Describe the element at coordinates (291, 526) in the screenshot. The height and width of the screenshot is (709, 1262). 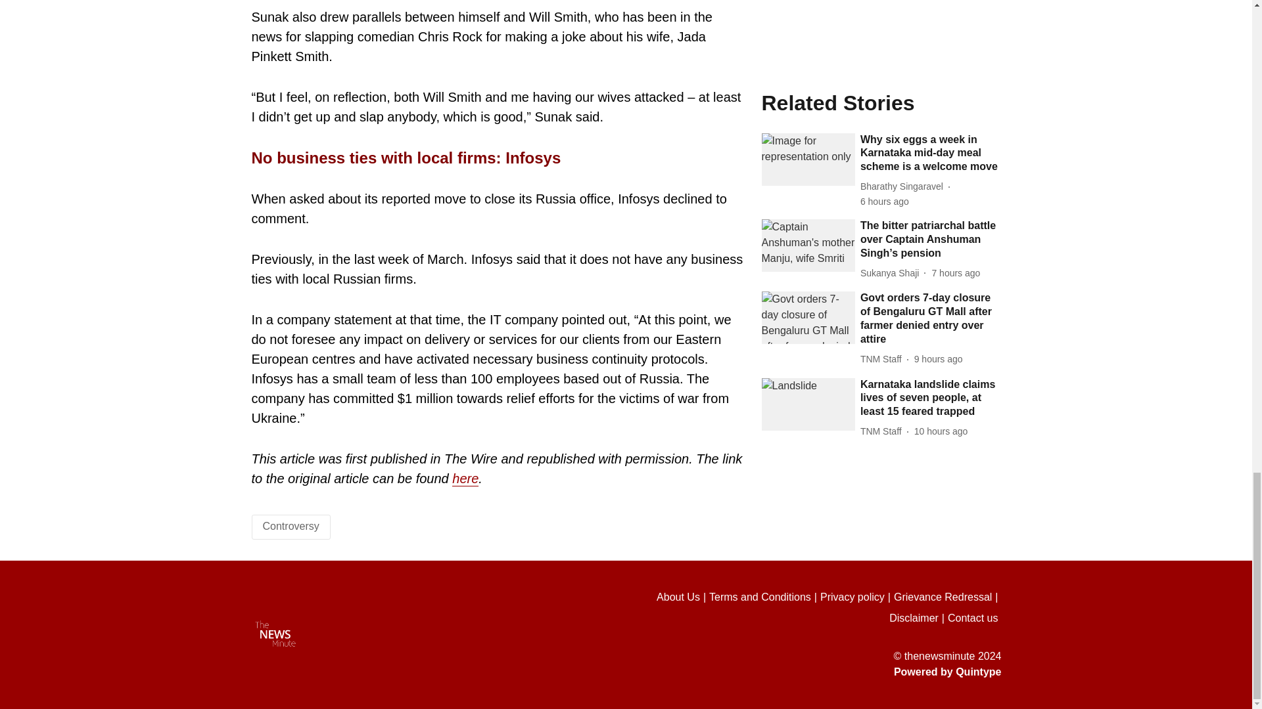
I see `Controversy` at that location.